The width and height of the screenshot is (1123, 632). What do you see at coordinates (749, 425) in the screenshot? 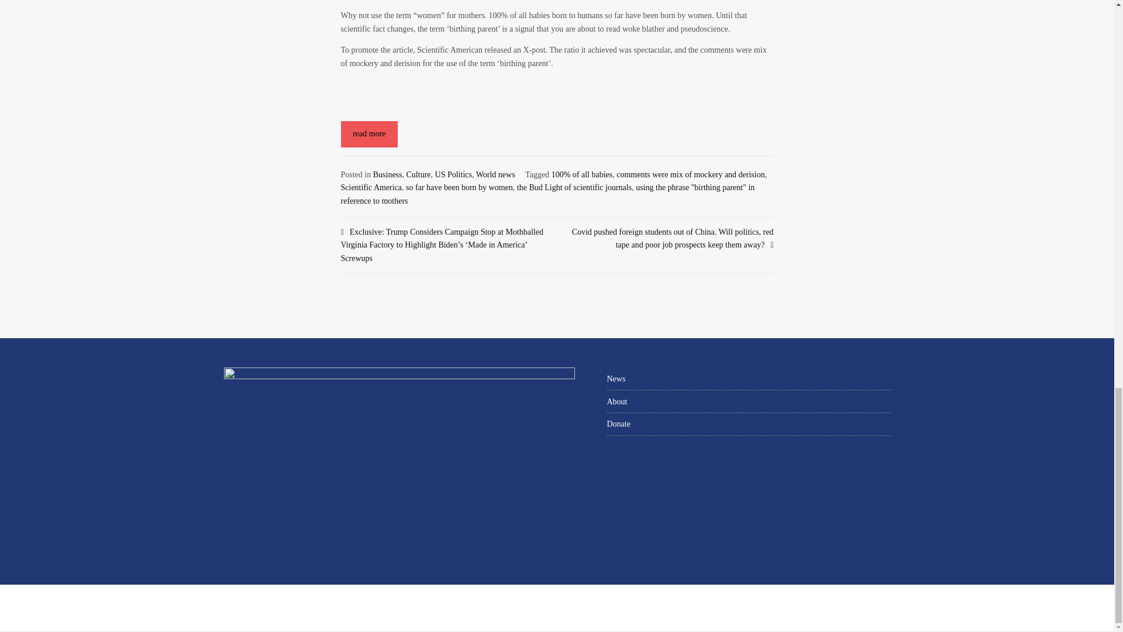
I see `Donate` at bounding box center [749, 425].